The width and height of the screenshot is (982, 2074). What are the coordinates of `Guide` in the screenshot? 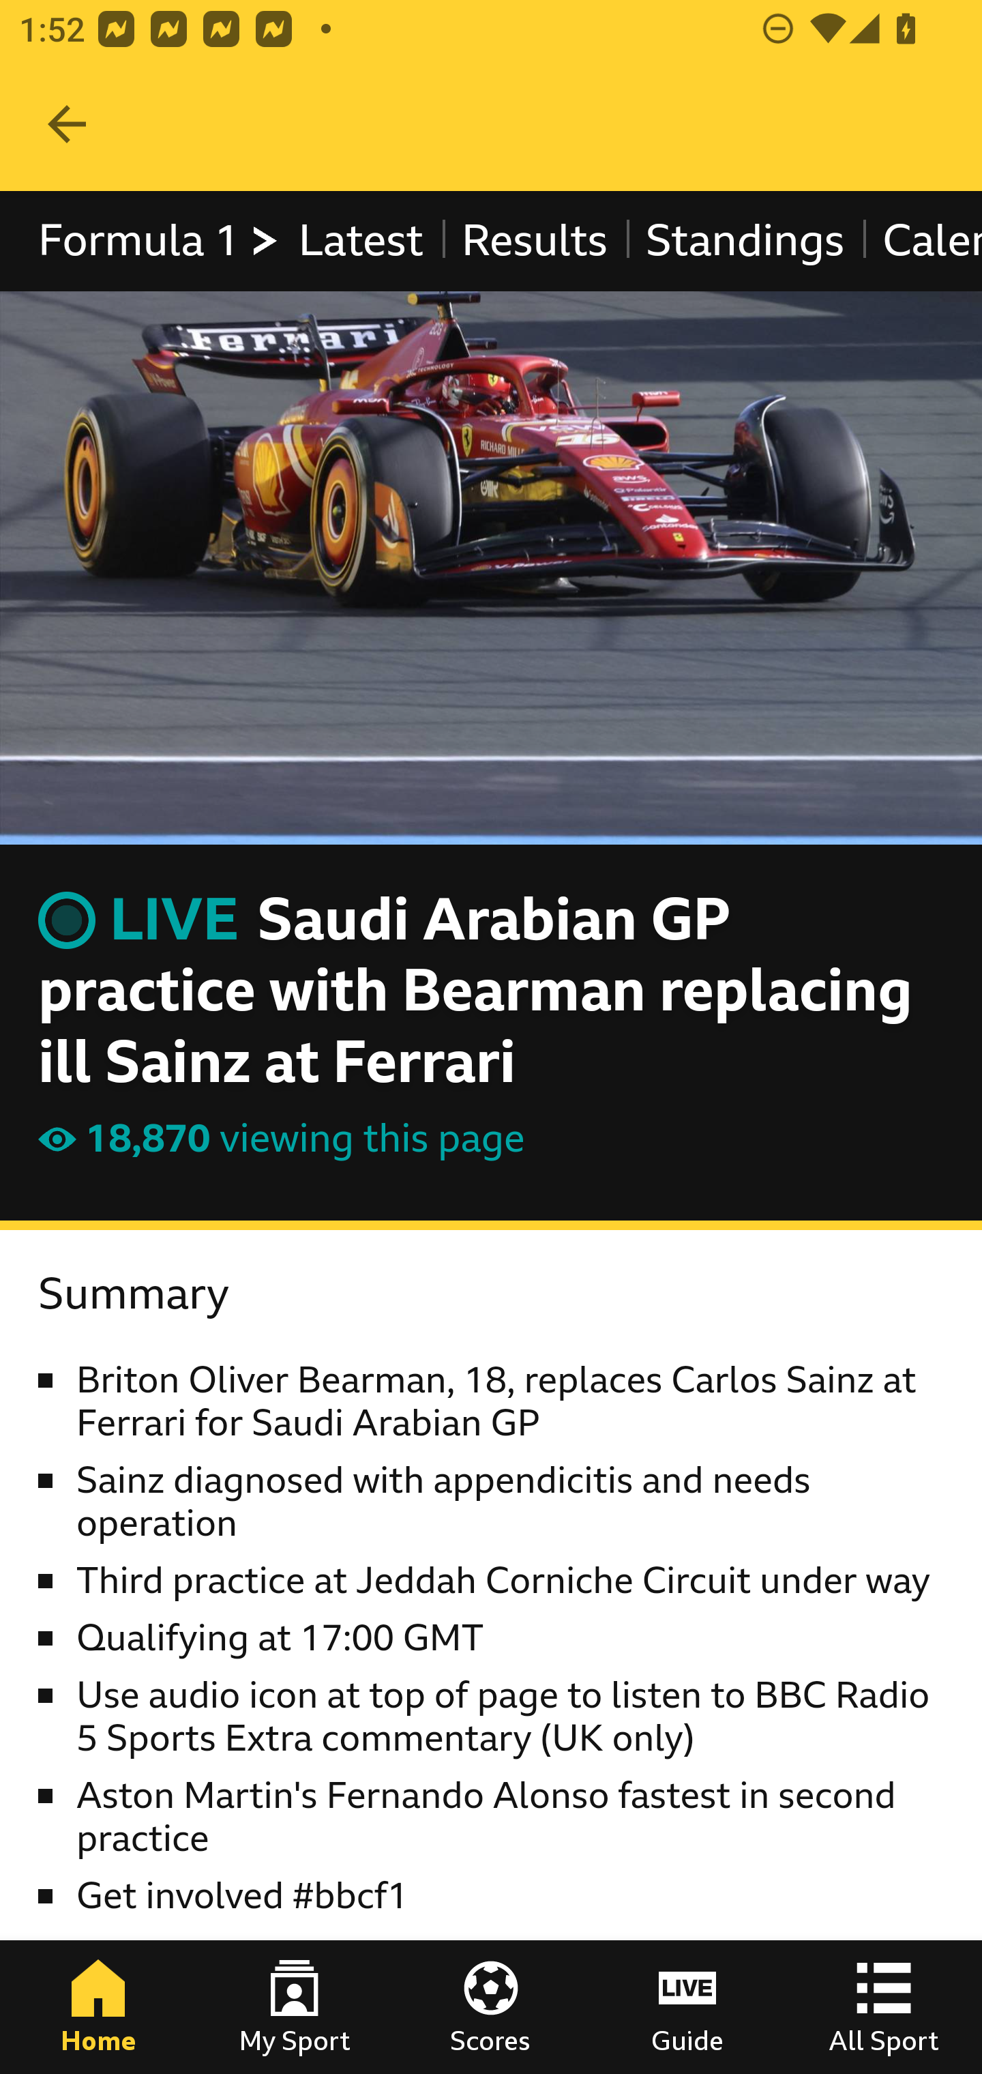 It's located at (687, 2007).